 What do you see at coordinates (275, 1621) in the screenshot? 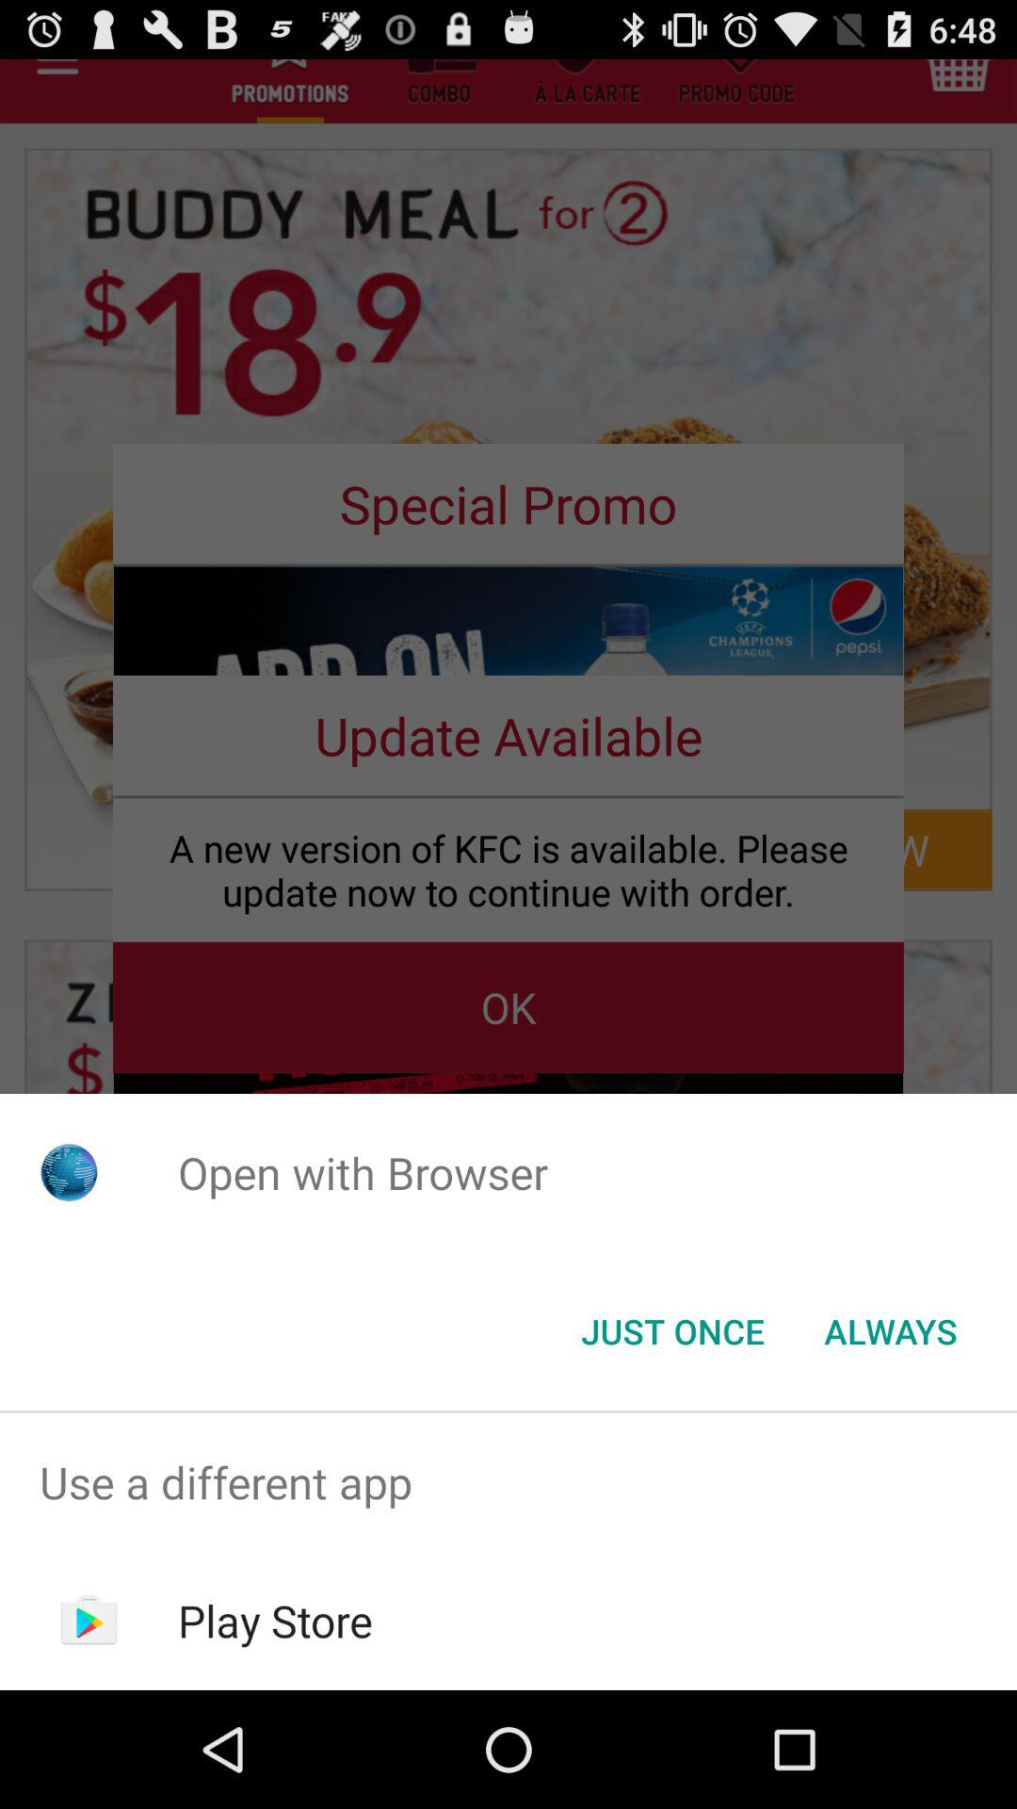
I see `tap the play store item` at bounding box center [275, 1621].